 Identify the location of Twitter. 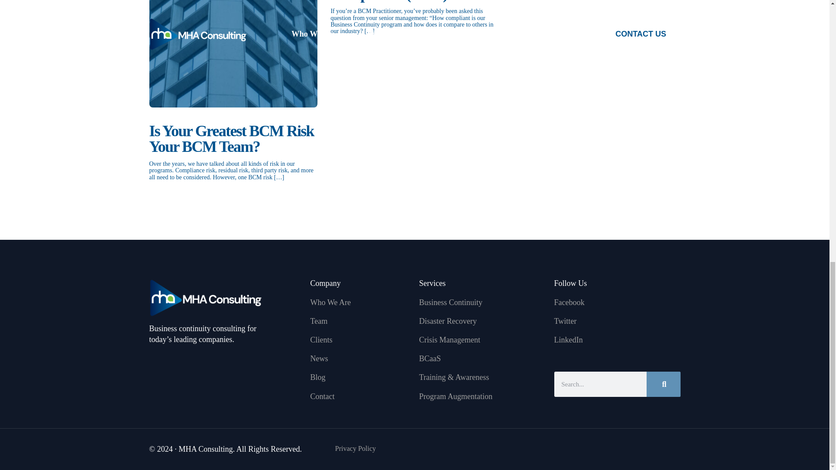
(617, 321).